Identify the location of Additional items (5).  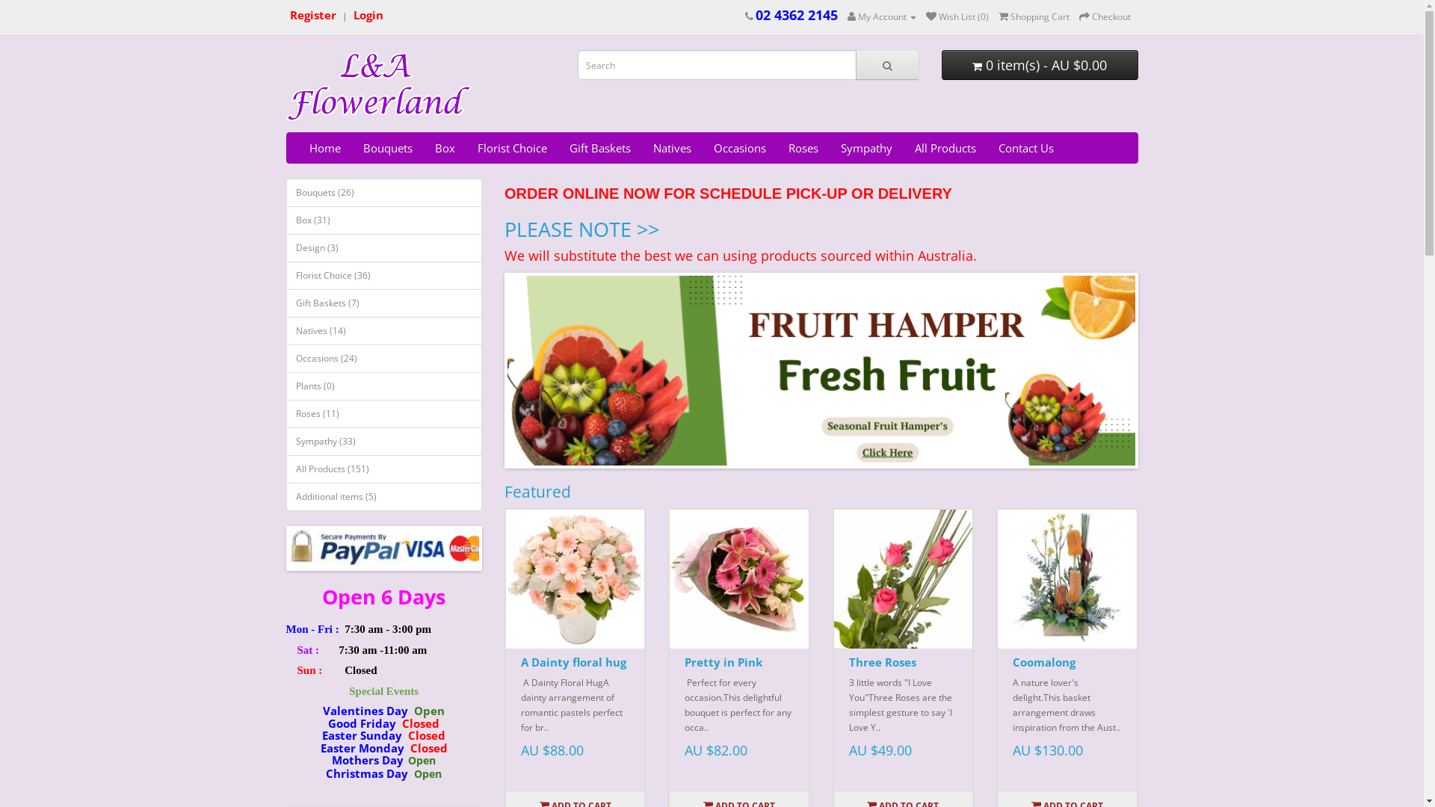
(384, 497).